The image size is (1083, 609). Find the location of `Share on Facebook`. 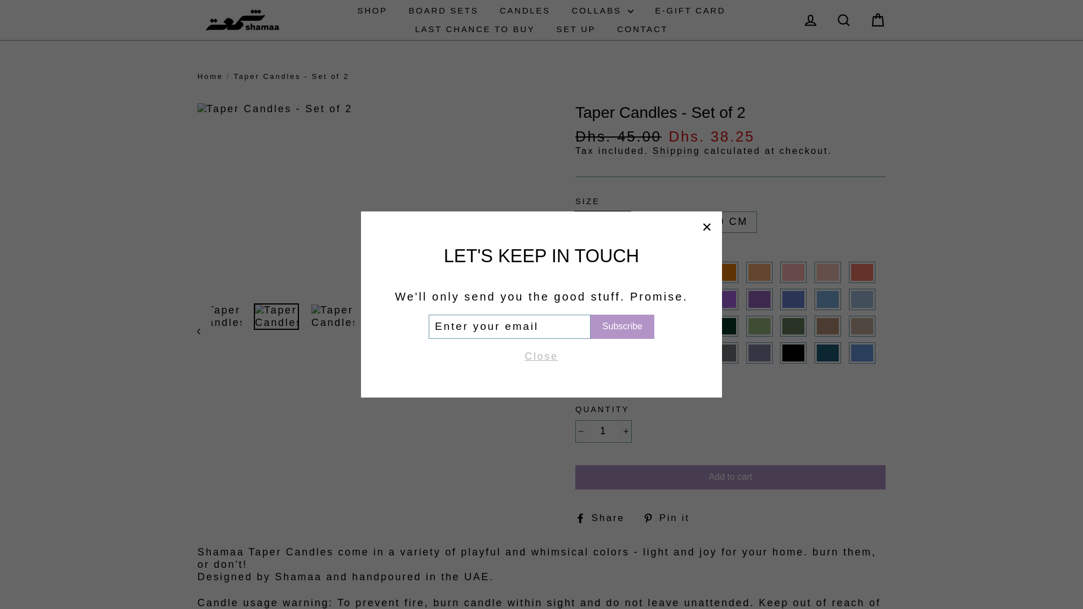

Share on Facebook is located at coordinates (604, 518).